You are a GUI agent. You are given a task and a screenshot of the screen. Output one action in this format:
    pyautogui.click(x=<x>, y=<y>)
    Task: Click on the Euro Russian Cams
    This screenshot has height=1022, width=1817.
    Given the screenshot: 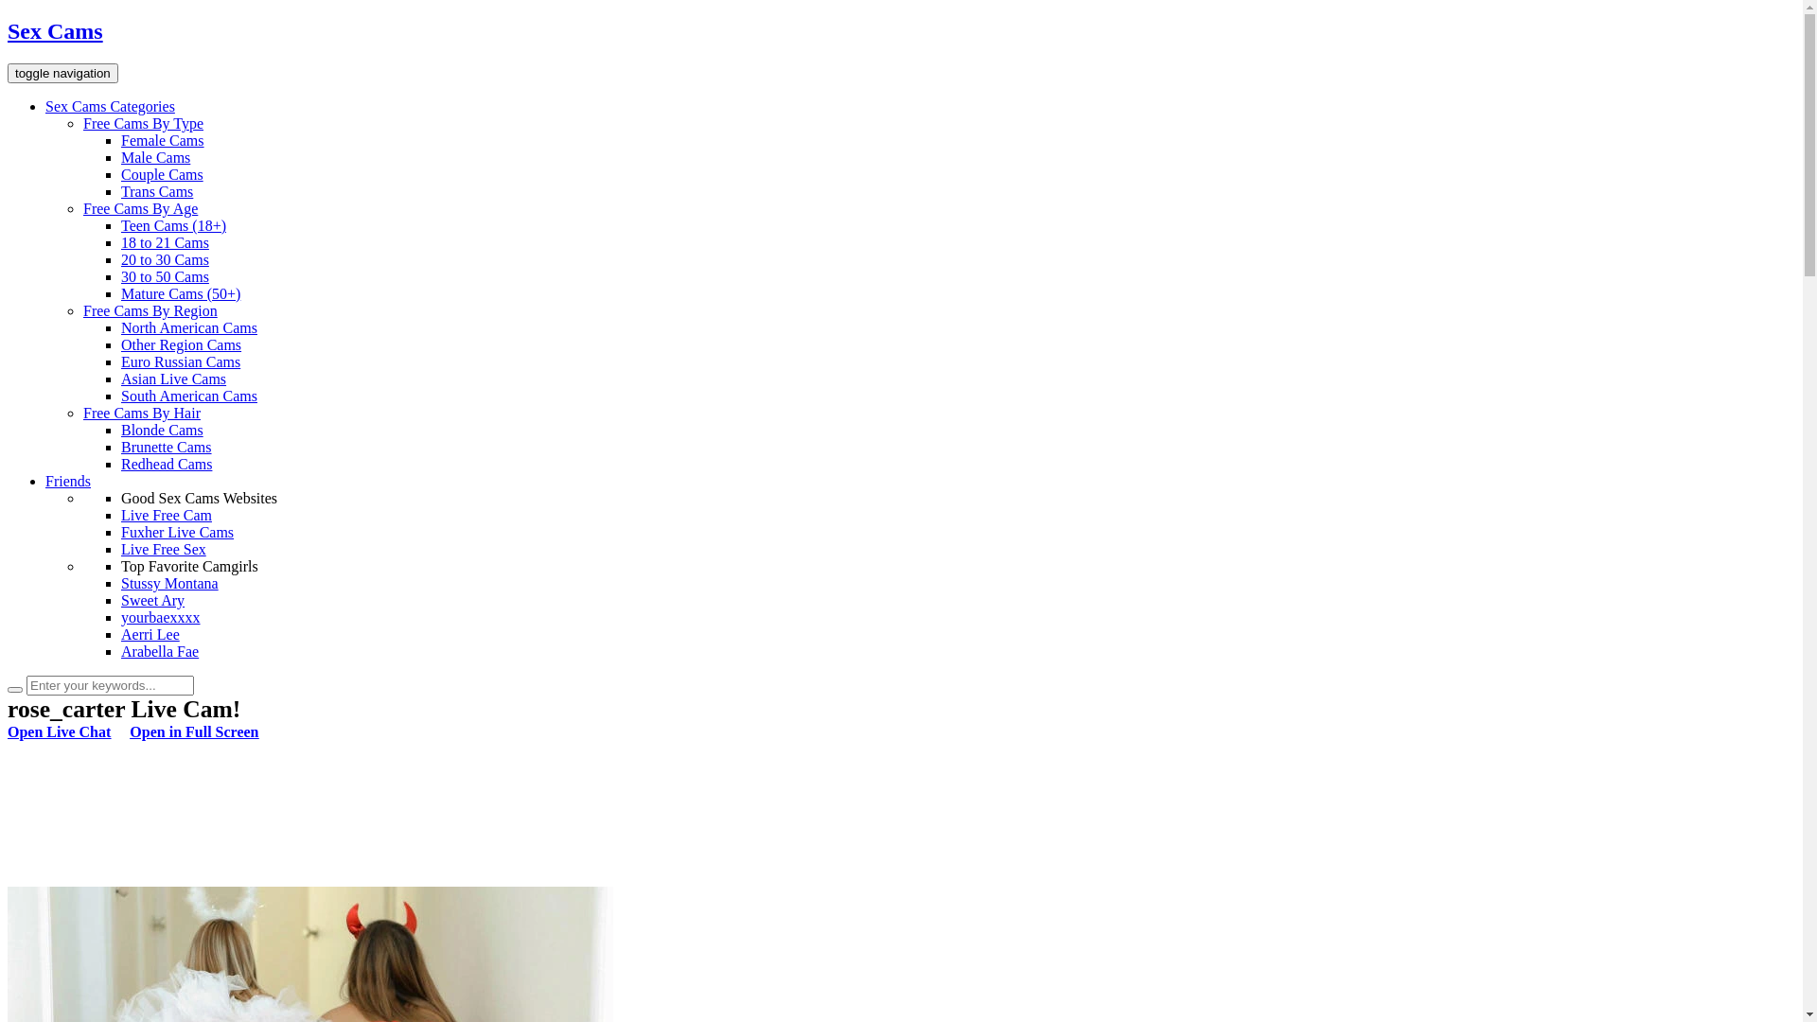 What is the action you would take?
    pyautogui.click(x=181, y=361)
    